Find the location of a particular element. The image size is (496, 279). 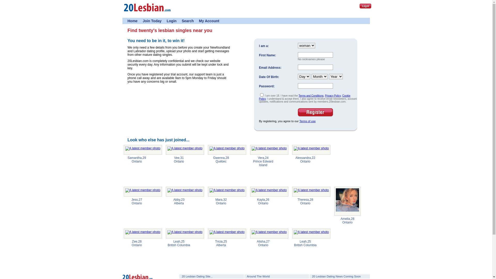

Leah, 25 from Kamloops, British Columbia is located at coordinates (185, 234).